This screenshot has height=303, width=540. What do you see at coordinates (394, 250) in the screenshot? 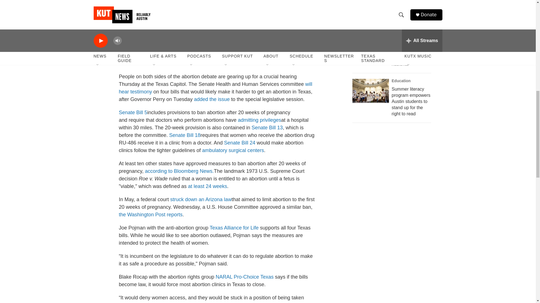
I see `3rd party ad content` at bounding box center [394, 250].